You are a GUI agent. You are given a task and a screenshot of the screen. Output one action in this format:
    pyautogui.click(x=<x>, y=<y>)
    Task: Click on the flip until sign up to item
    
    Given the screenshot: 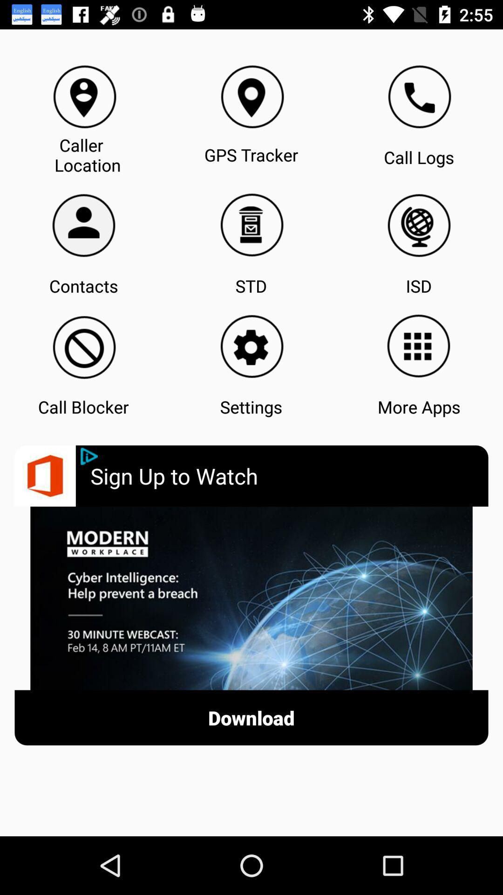 What is the action you would take?
    pyautogui.click(x=289, y=475)
    